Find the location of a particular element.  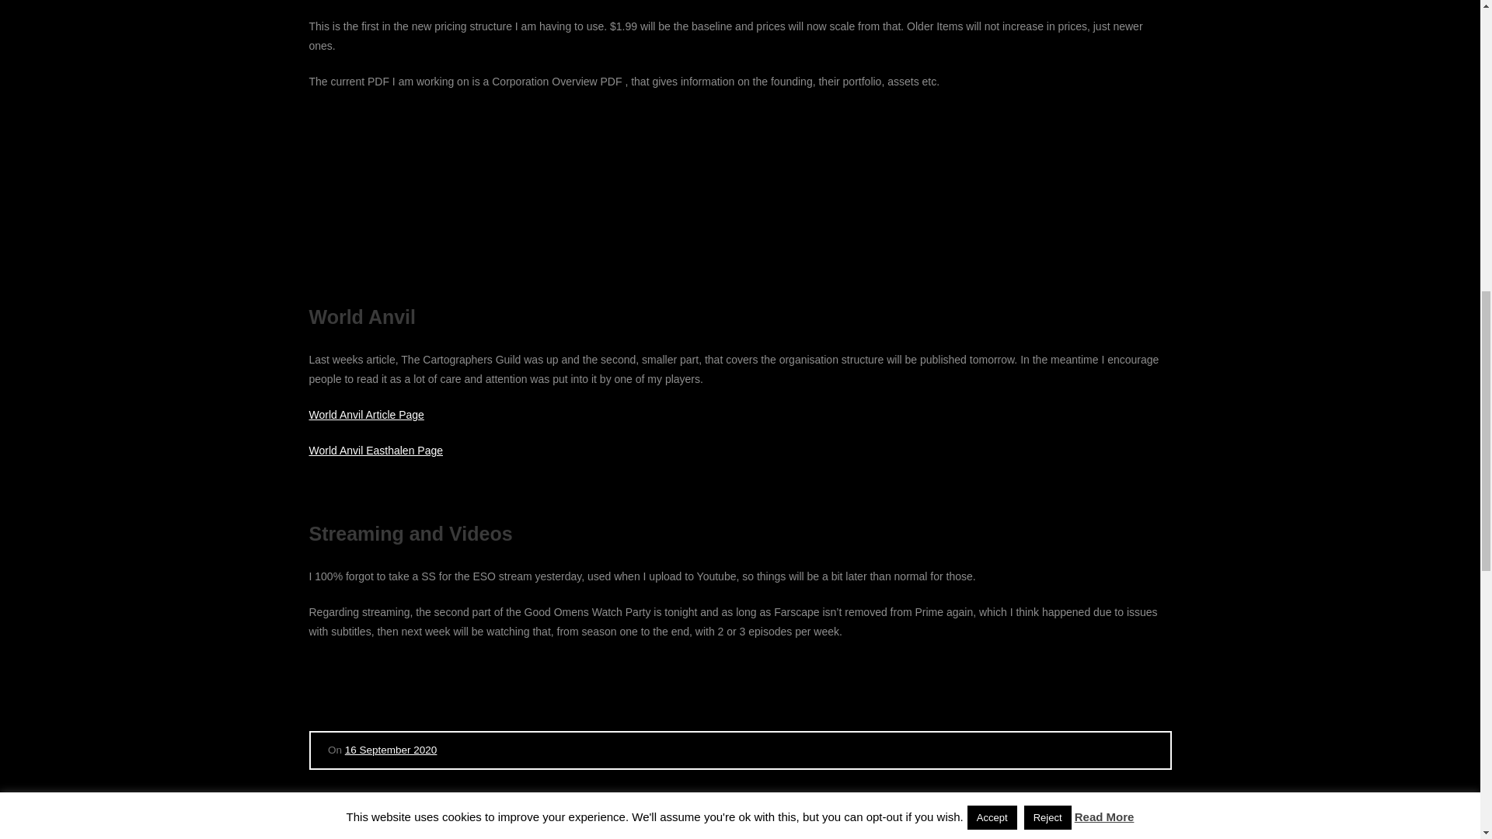

Update is located at coordinates (361, 808).